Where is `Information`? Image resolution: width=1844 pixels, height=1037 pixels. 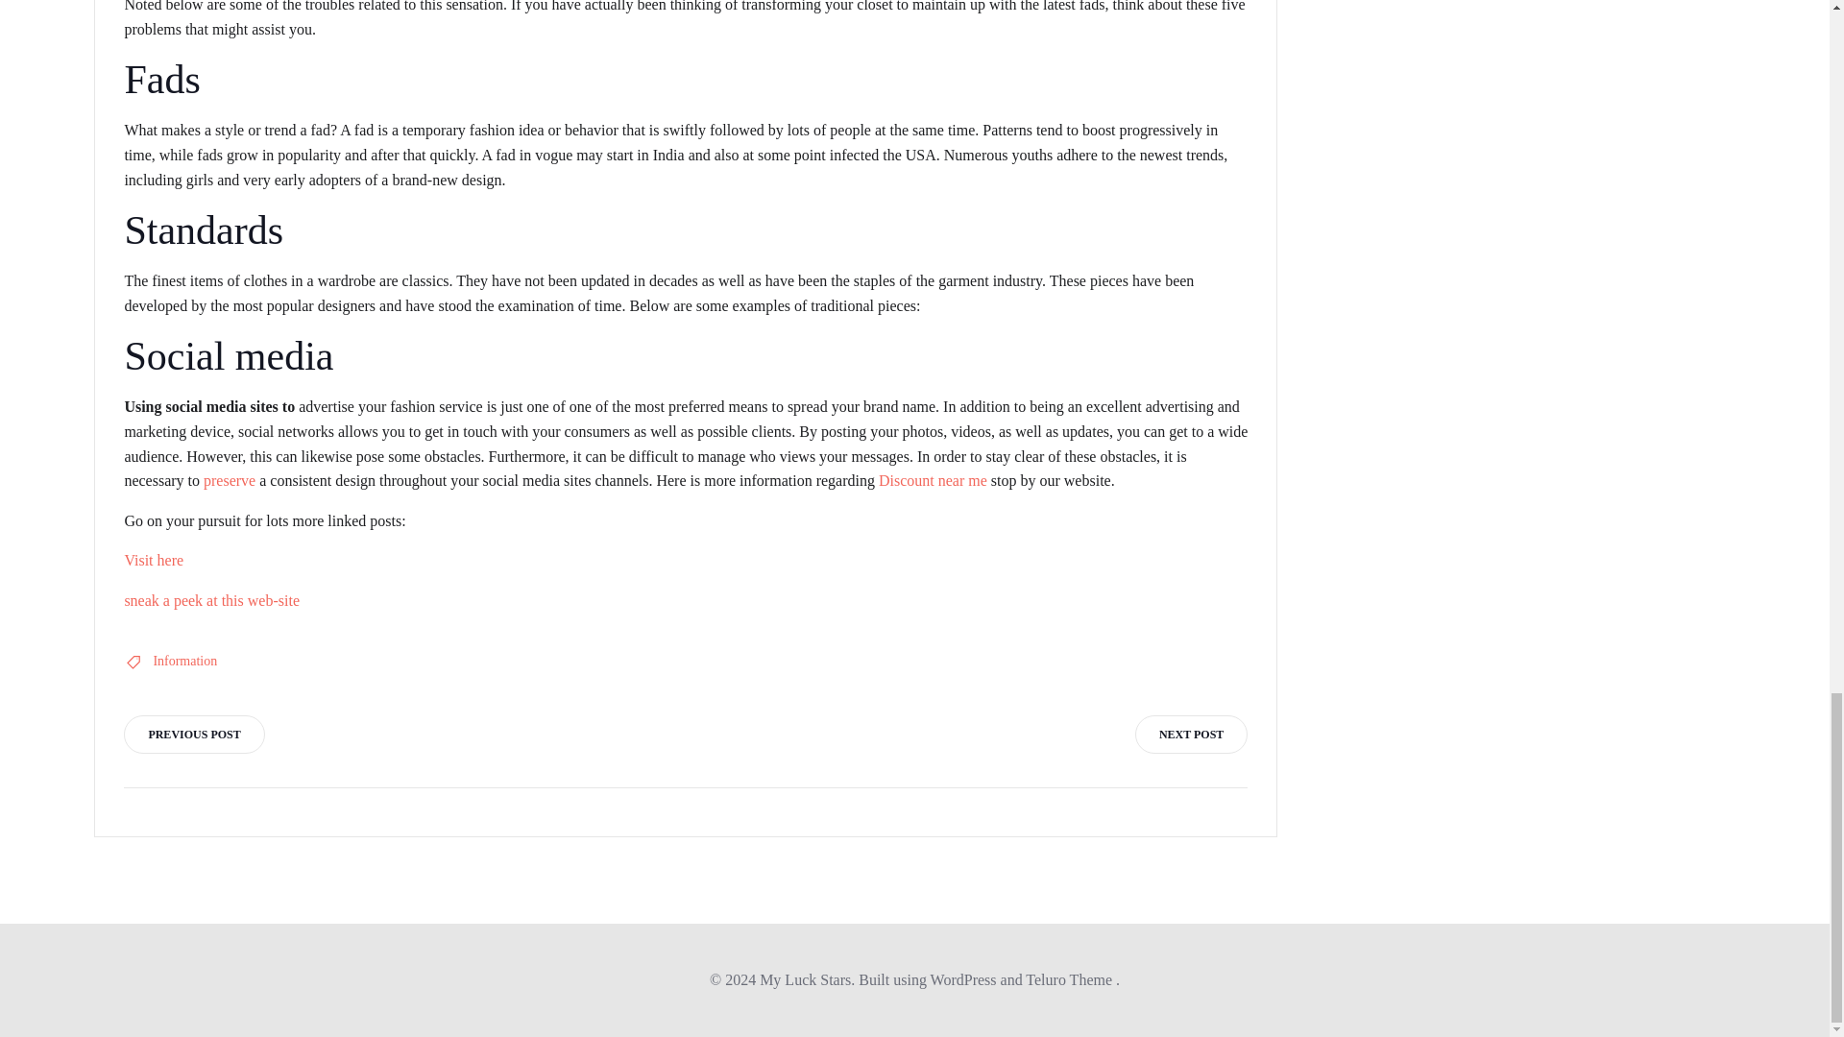 Information is located at coordinates (184, 661).